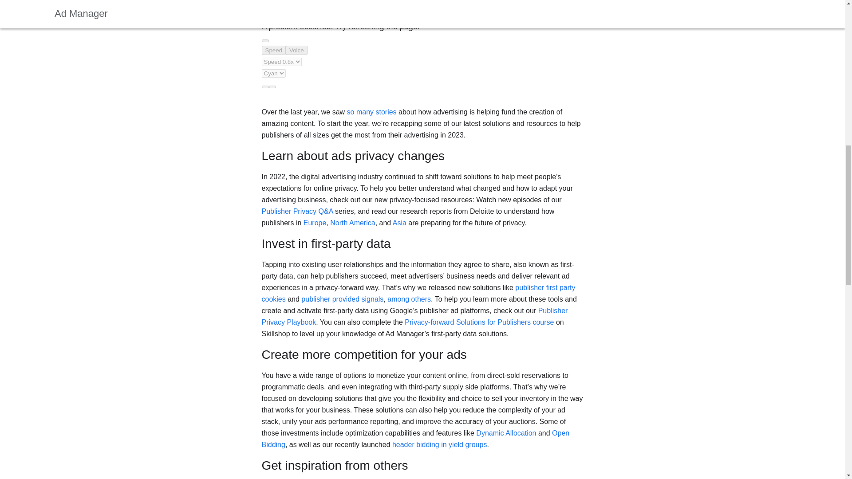 This screenshot has height=479, width=852. What do you see at coordinates (439, 444) in the screenshot?
I see `header bidding in yield groups` at bounding box center [439, 444].